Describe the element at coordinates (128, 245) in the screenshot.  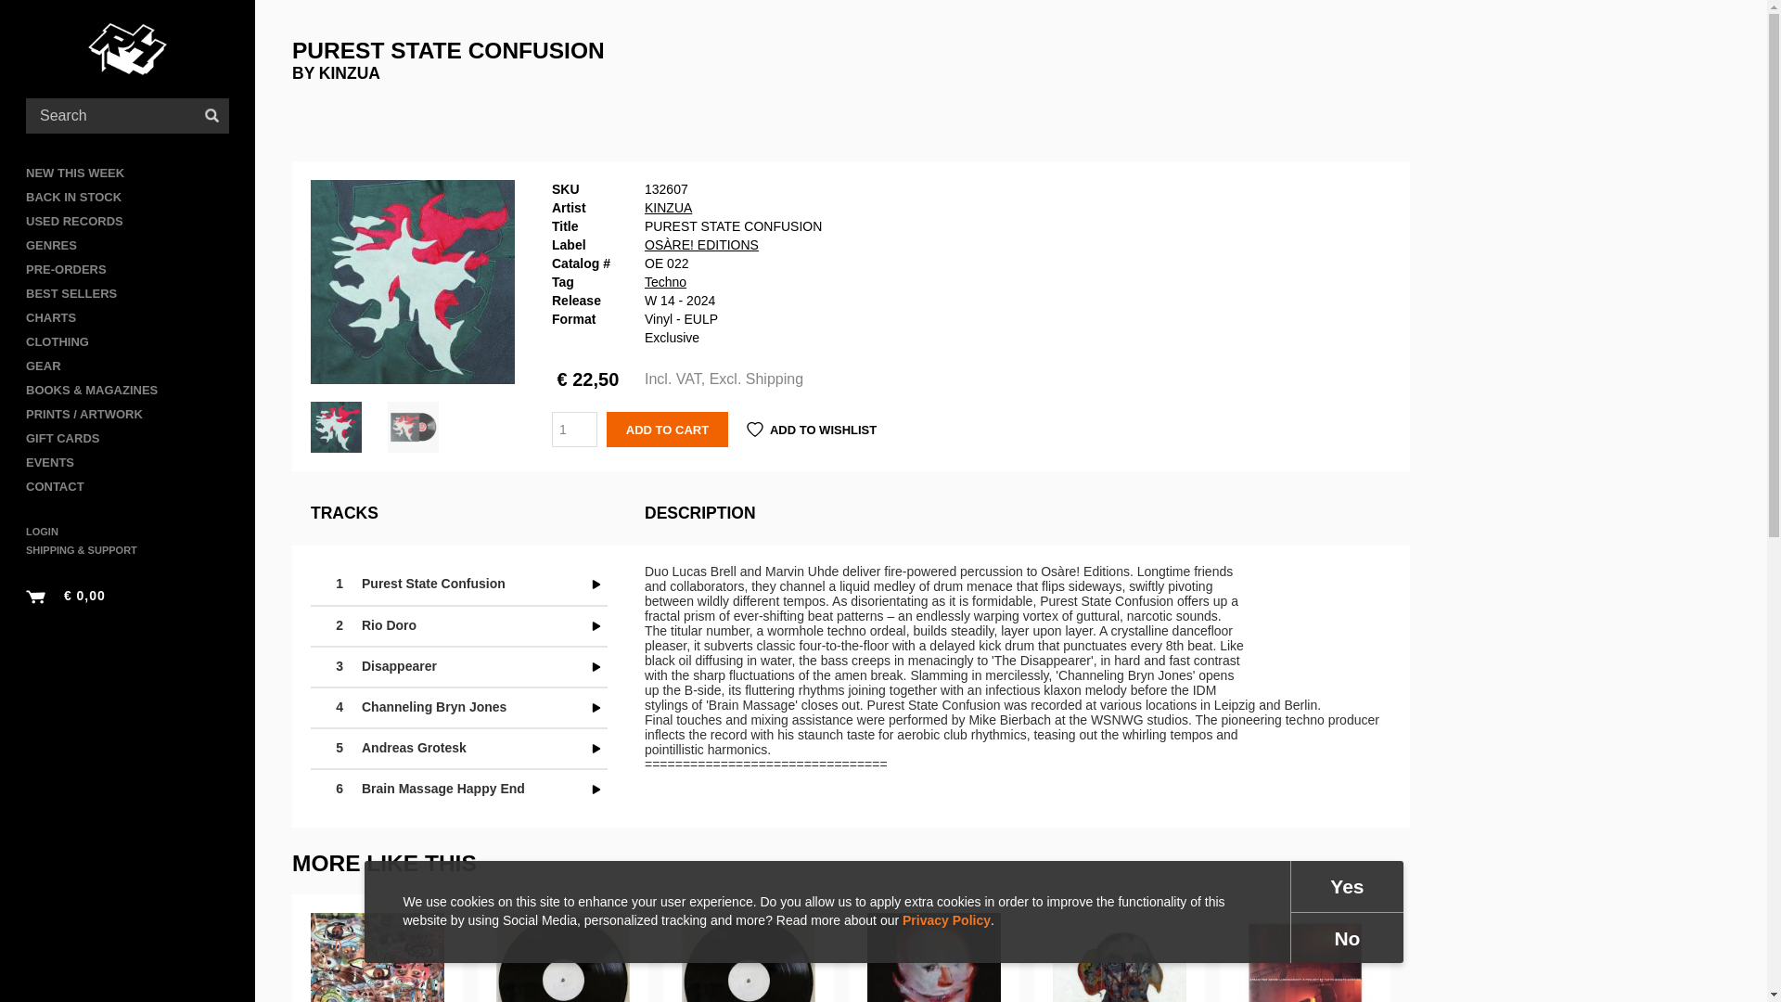
I see `GENRES` at that location.